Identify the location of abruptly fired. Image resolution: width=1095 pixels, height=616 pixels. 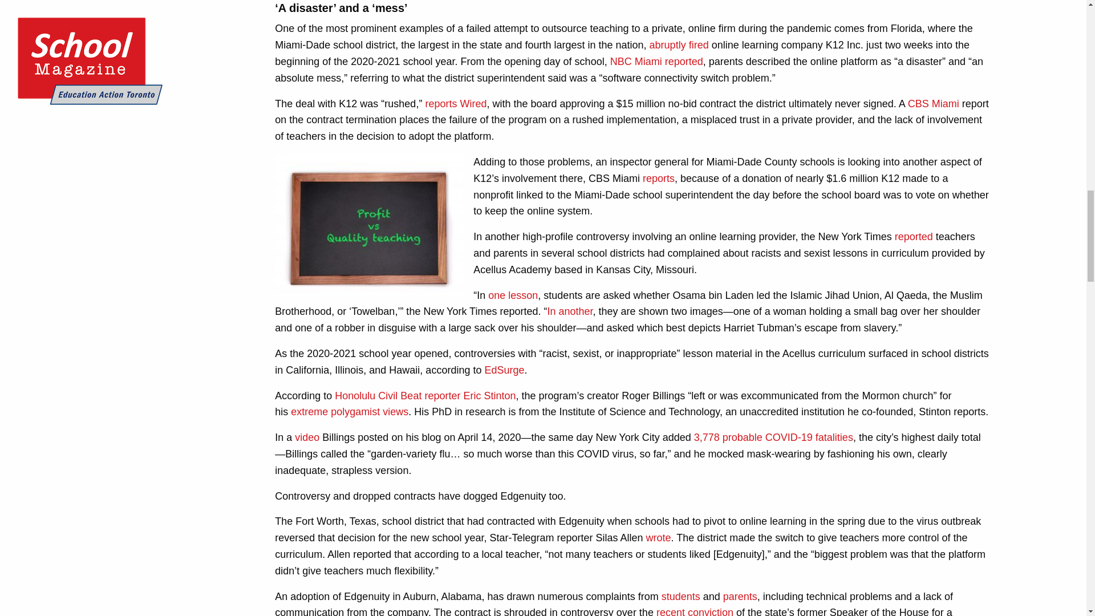
(679, 44).